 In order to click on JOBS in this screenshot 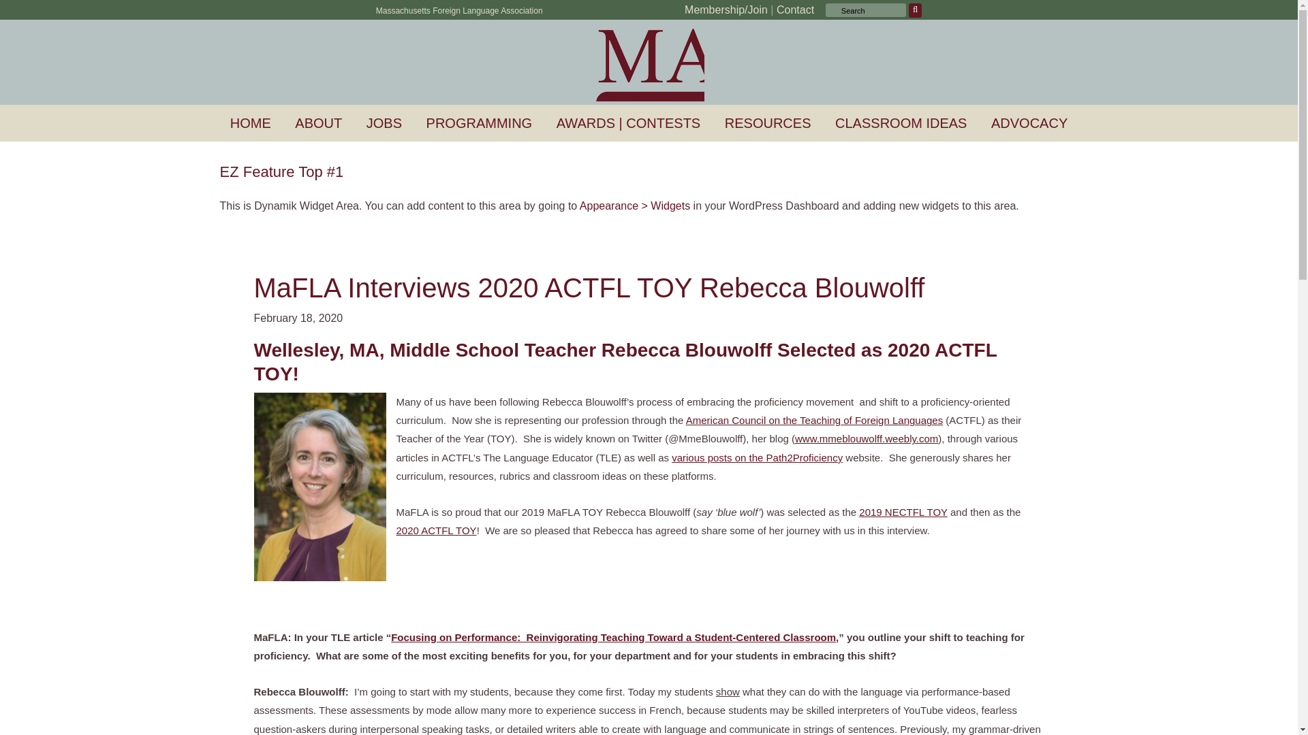, I will do `click(384, 123)`.